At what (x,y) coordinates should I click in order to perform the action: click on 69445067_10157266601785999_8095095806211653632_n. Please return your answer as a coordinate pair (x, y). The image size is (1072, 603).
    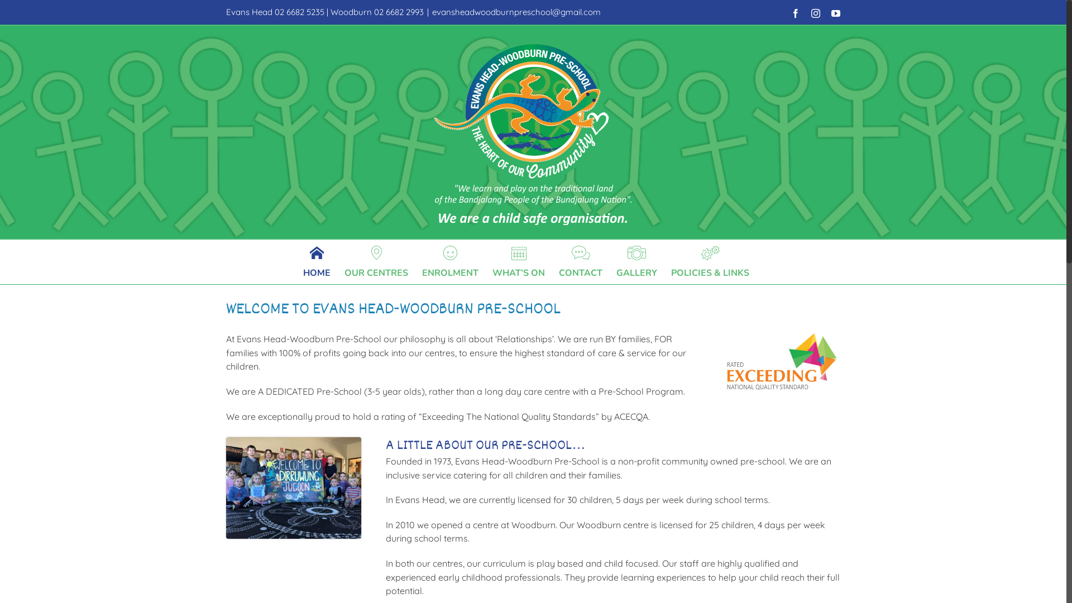
    Looking at the image, I should click on (294, 488).